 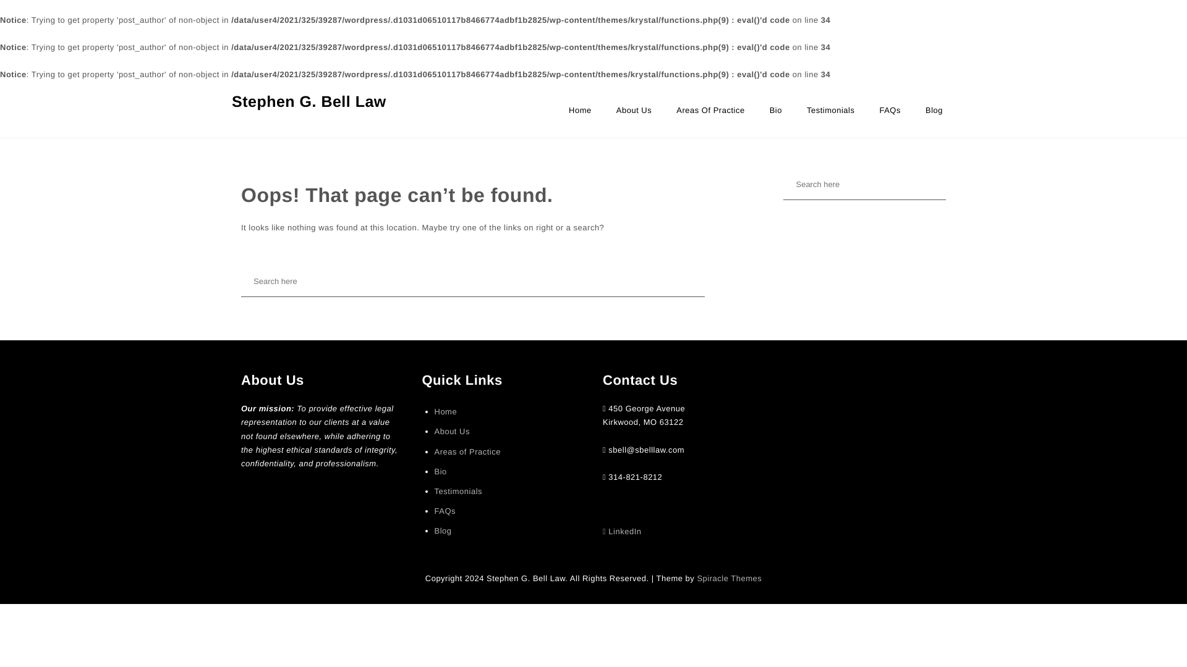 I want to click on FAQs, so click(x=445, y=511).